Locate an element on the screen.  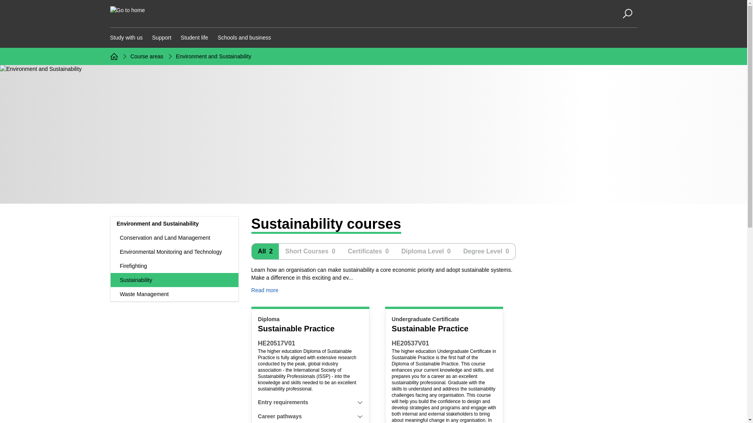
Study with us is located at coordinates (126, 38).